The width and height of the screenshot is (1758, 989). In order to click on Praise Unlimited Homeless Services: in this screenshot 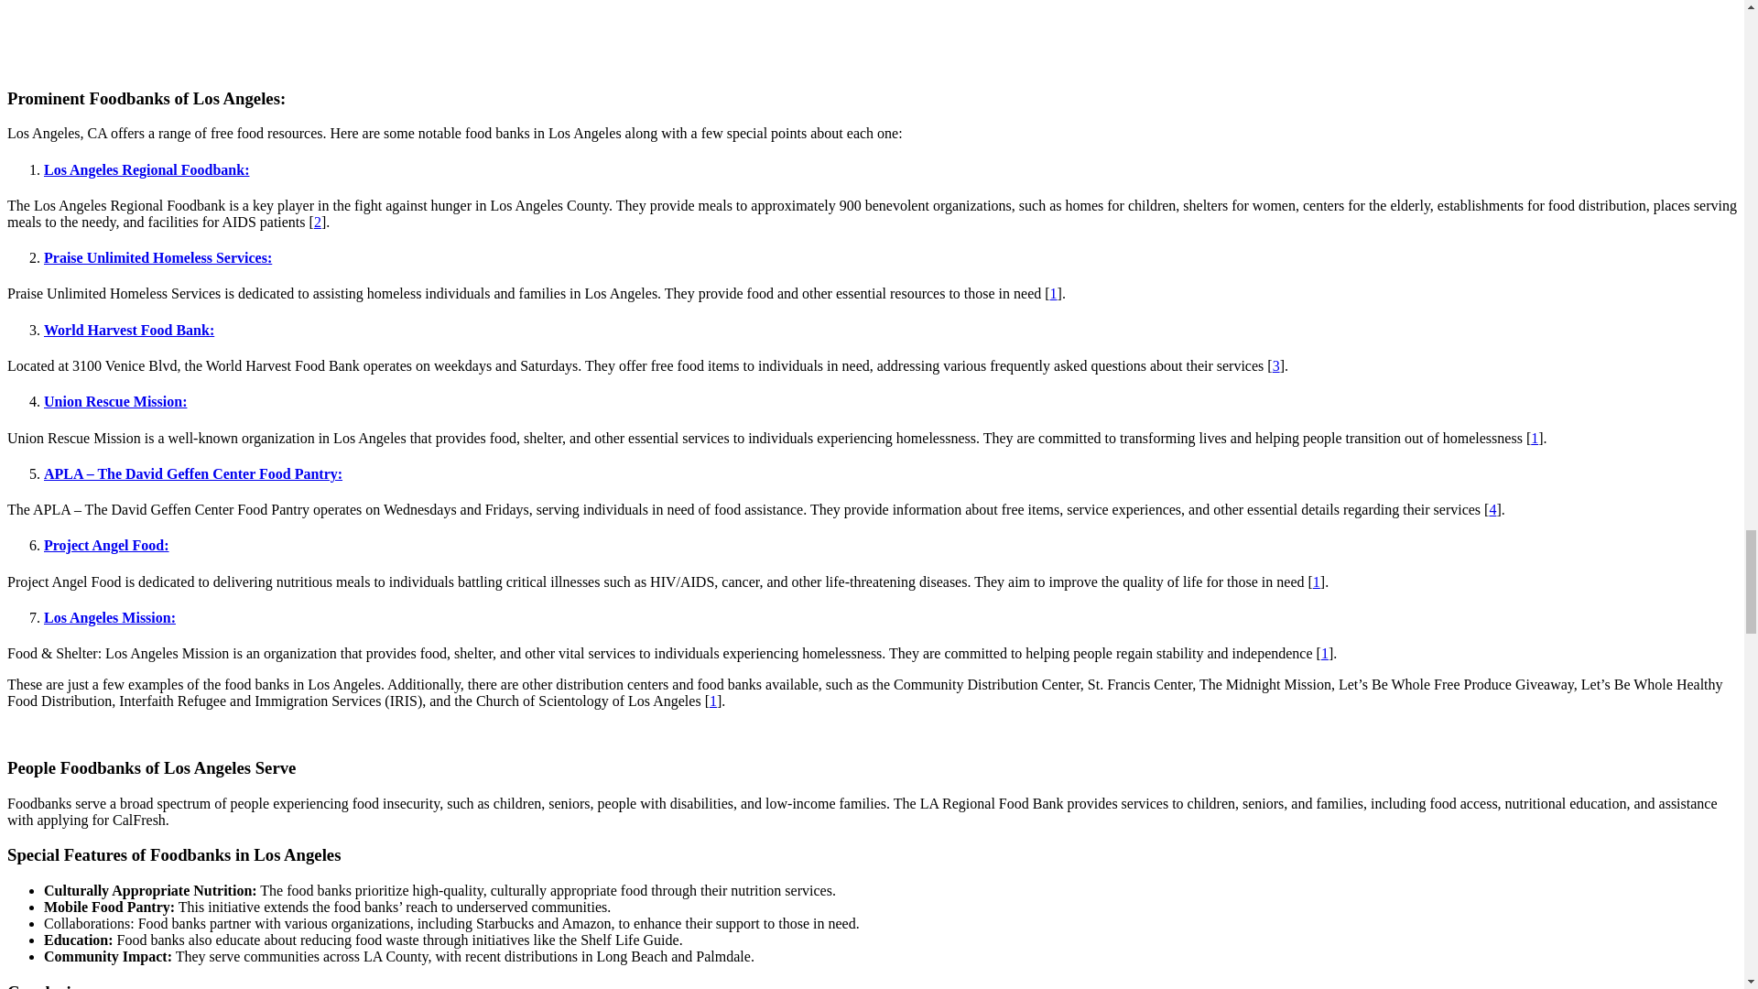, I will do `click(157, 258)`.